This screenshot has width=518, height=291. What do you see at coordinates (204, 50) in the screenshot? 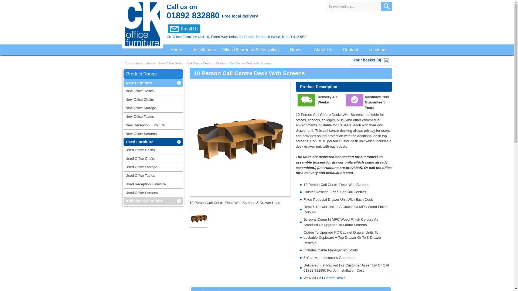
I see `Installations` at bounding box center [204, 50].